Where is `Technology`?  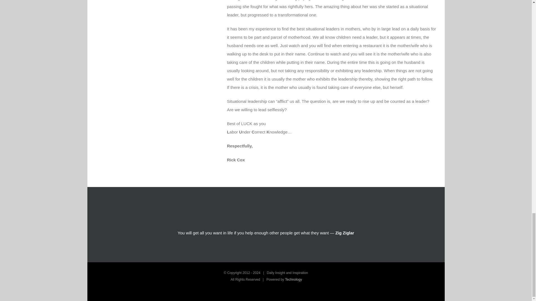 Technology is located at coordinates (294, 279).